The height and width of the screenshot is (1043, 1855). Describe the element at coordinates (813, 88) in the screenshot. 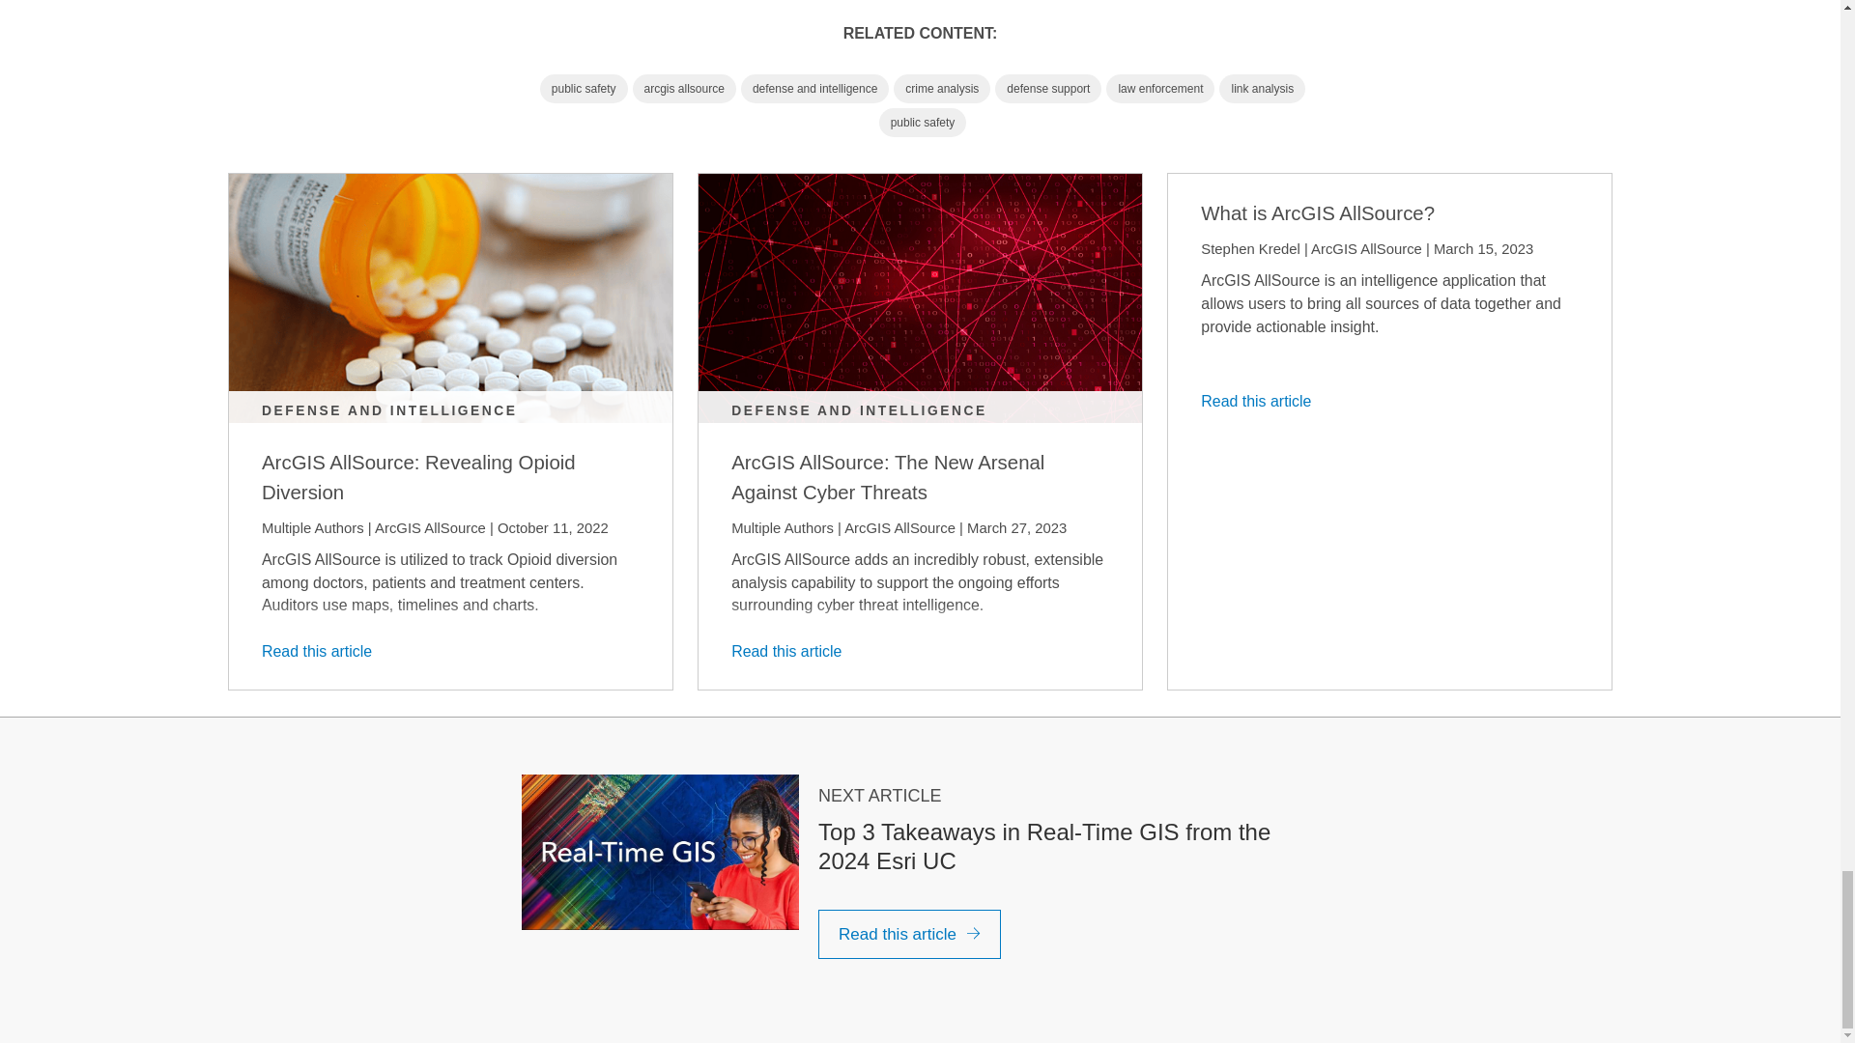

I see `defense and intelligence` at that location.